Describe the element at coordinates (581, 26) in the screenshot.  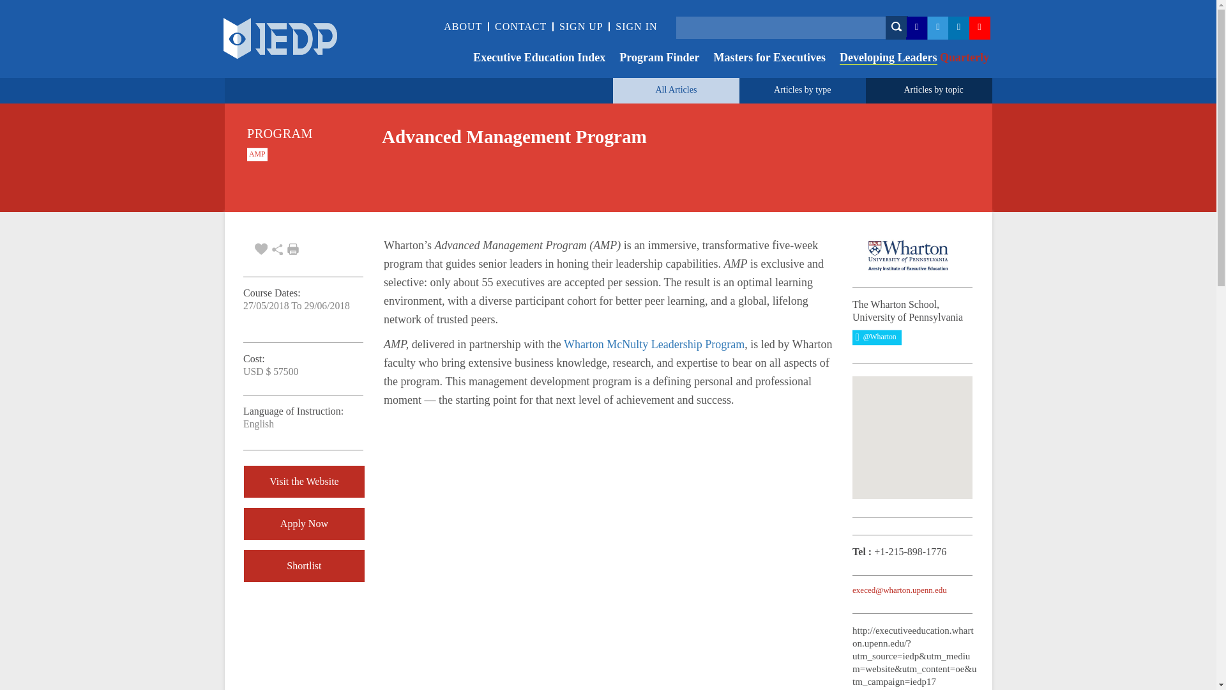
I see `SIGN UP` at that location.